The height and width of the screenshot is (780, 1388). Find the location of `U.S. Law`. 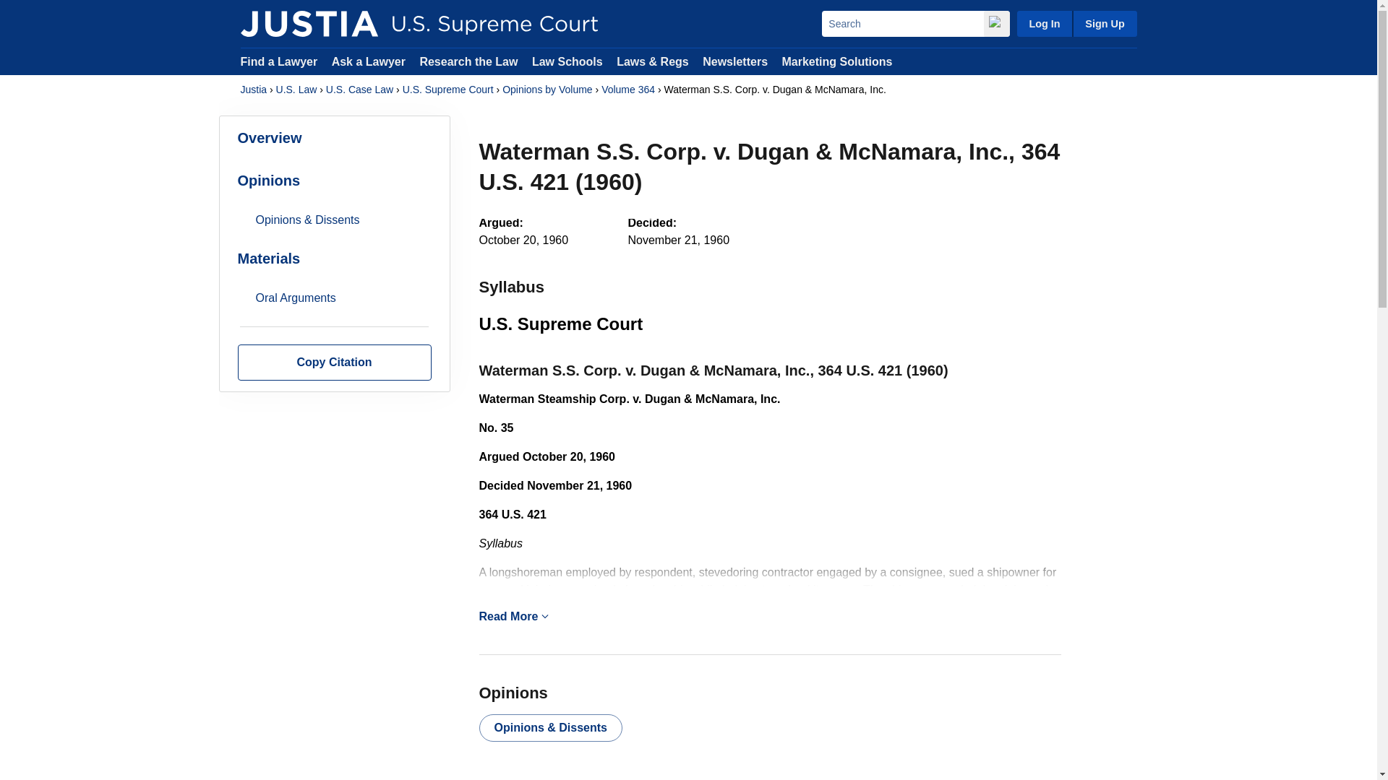

U.S. Law is located at coordinates (296, 90).